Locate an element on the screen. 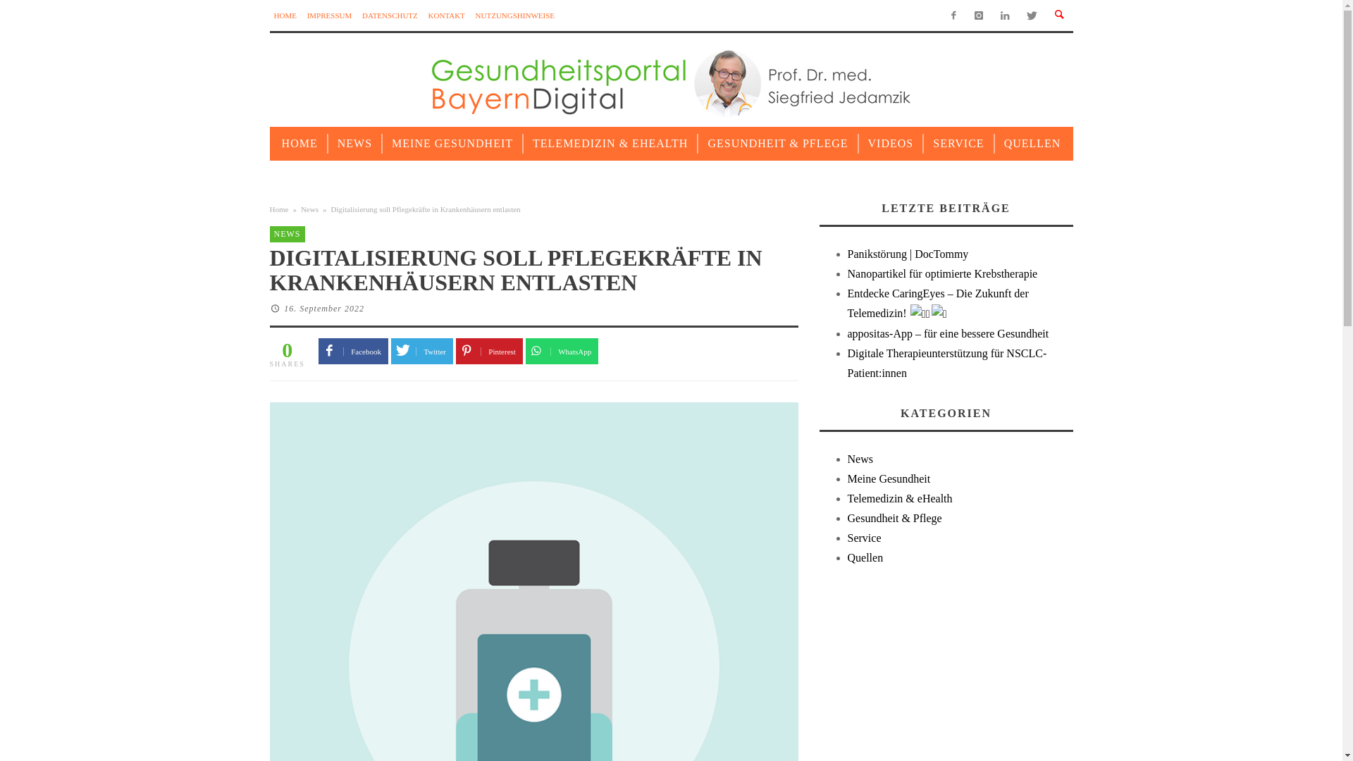 The width and height of the screenshot is (1353, 761). Service is located at coordinates (864, 538).